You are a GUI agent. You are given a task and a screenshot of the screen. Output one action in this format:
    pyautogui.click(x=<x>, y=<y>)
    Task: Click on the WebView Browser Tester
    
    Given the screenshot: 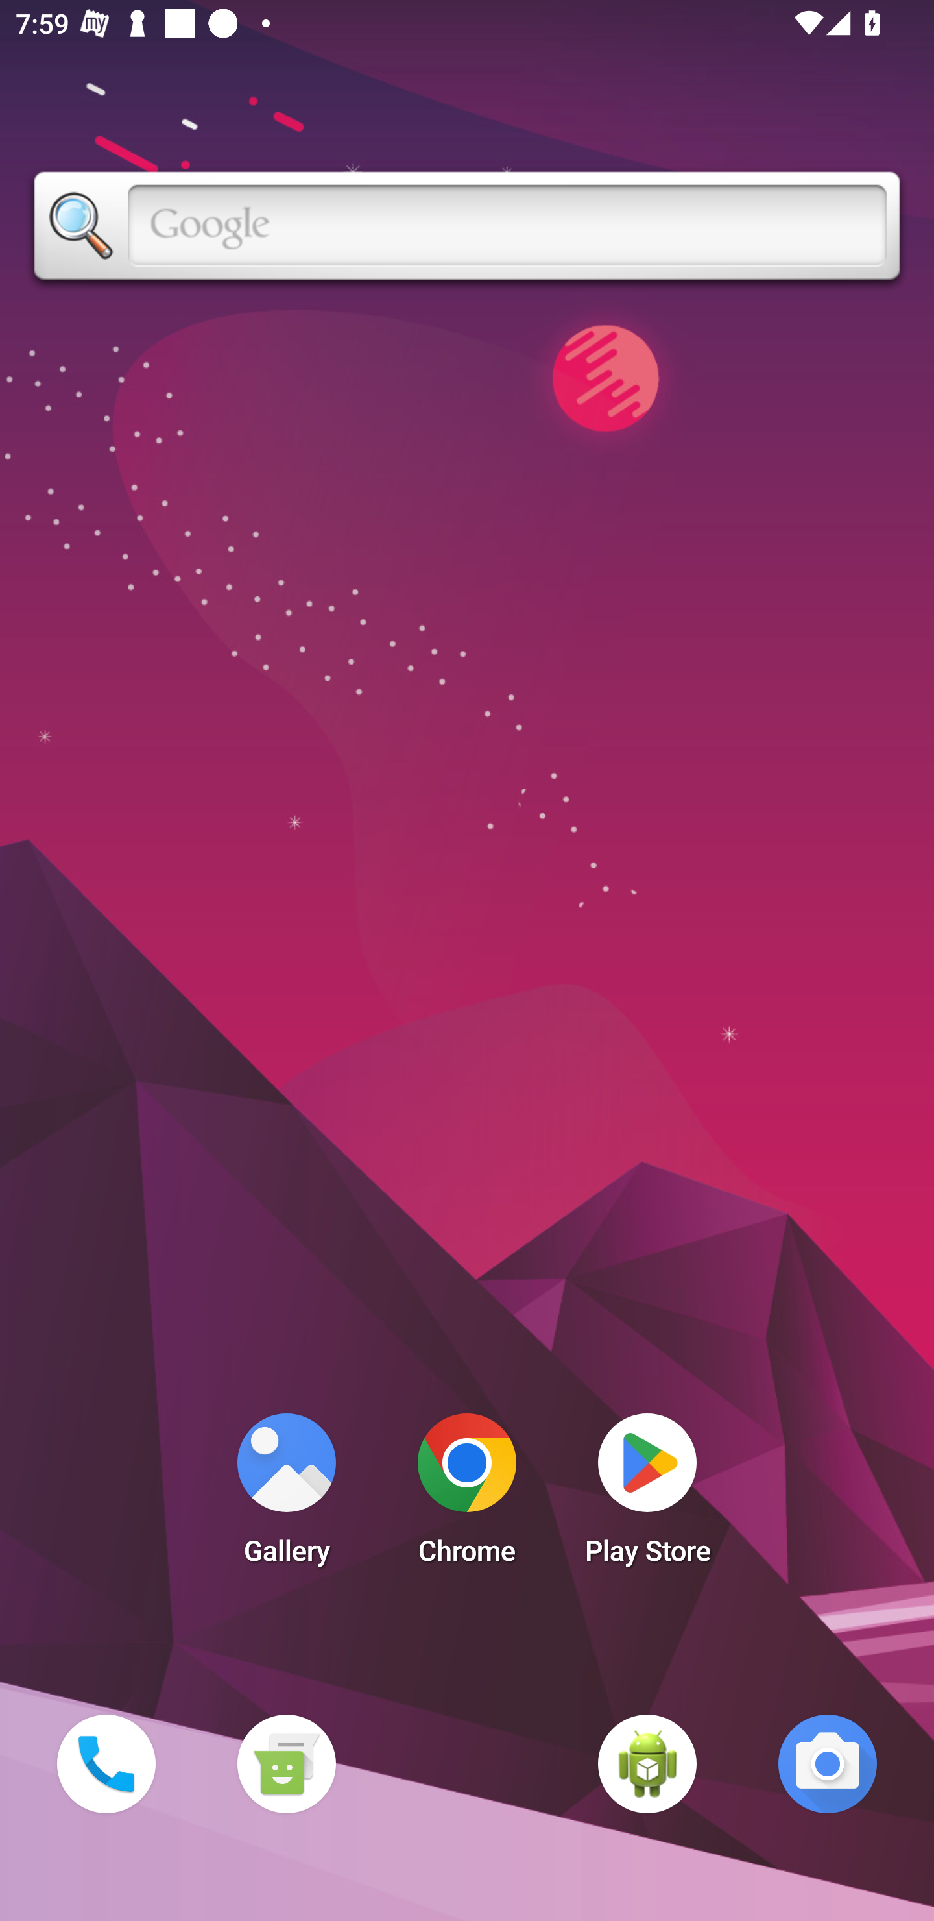 What is the action you would take?
    pyautogui.click(x=647, y=1763)
    